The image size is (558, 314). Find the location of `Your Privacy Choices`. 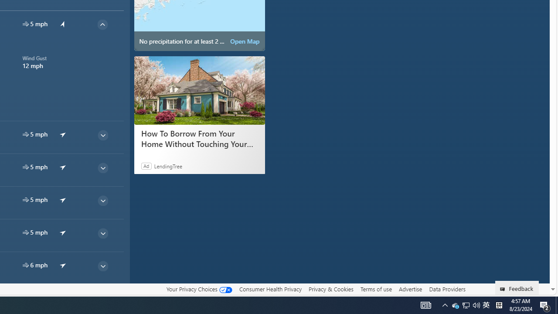

Your Privacy Choices is located at coordinates (199, 289).